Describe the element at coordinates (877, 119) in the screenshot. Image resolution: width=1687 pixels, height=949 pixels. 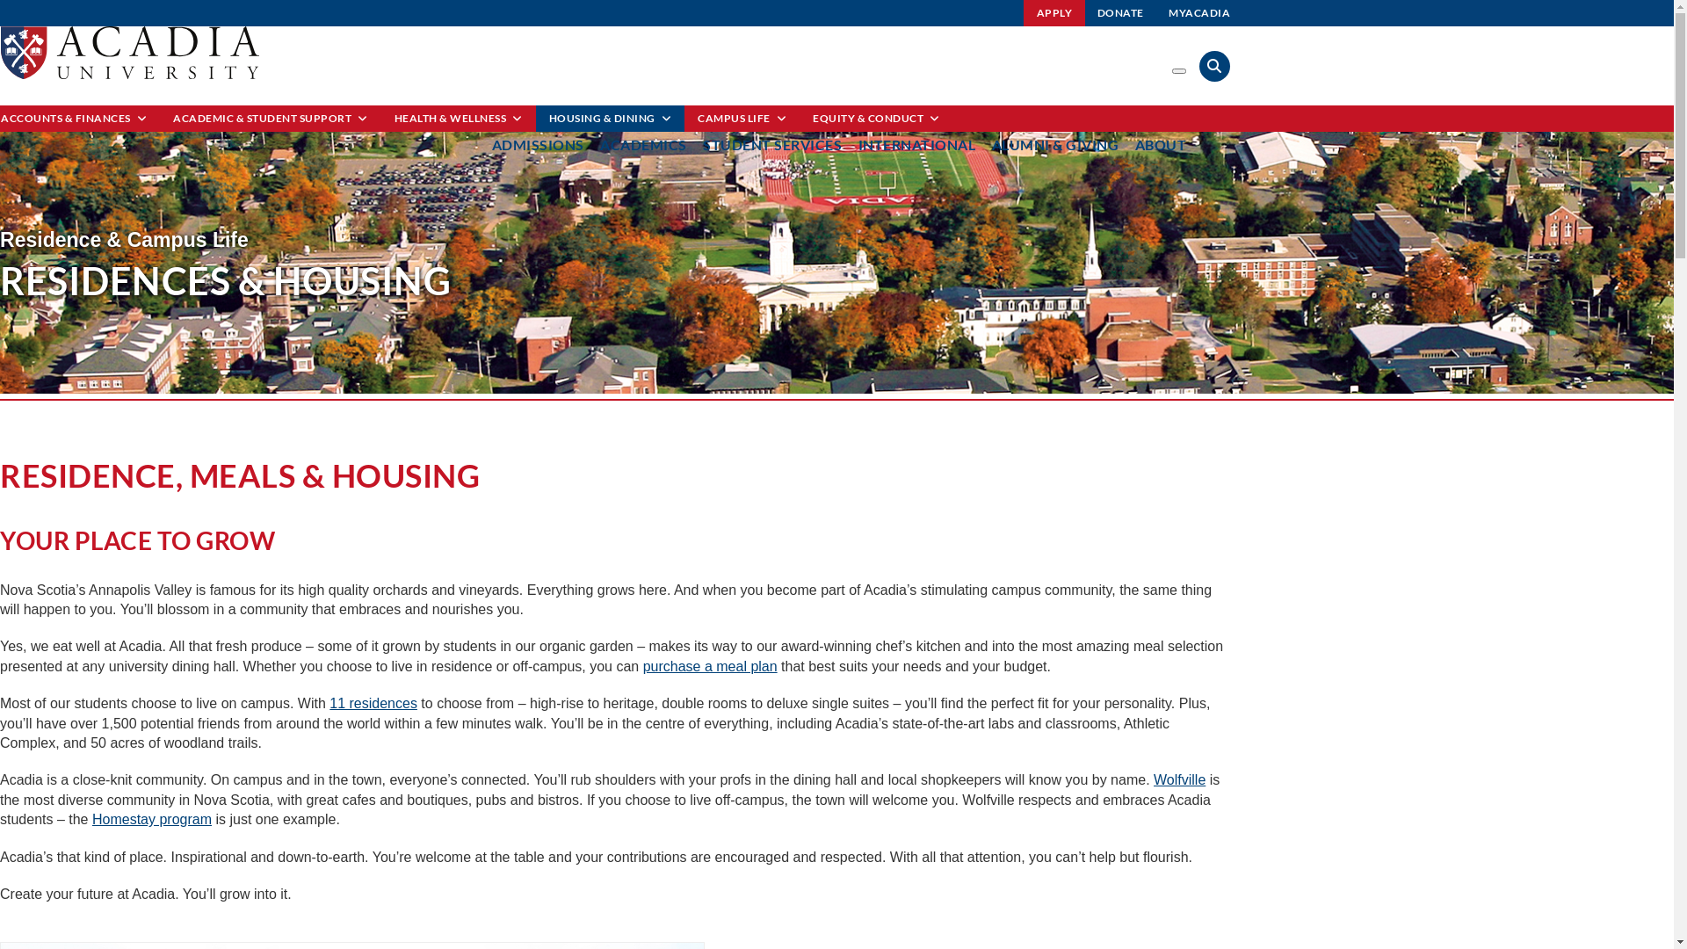
I see `EQUITY & CONDUCT` at that location.